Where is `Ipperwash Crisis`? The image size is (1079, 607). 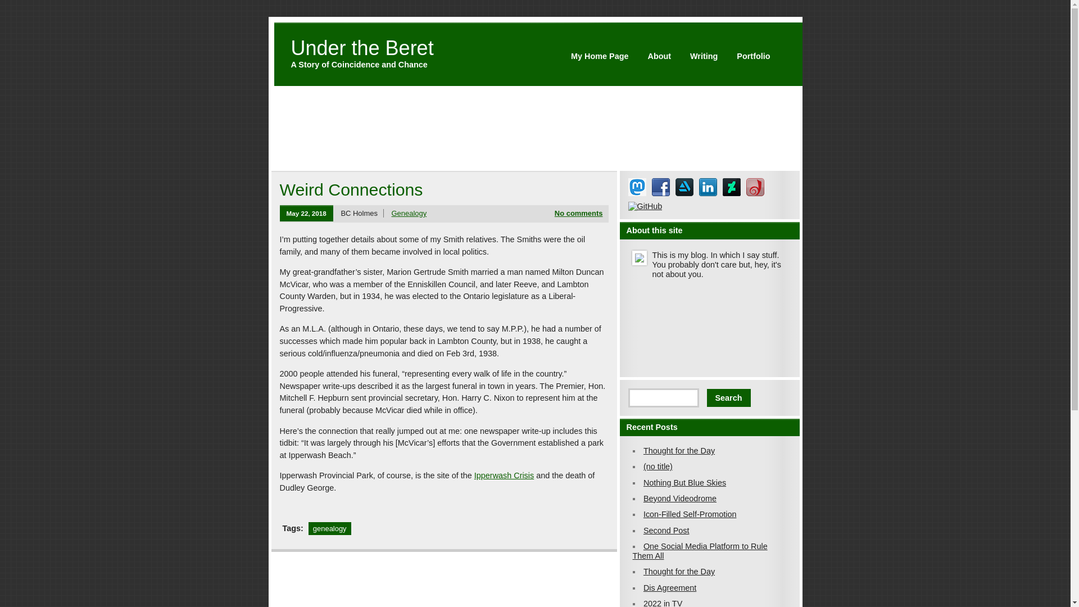
Ipperwash Crisis is located at coordinates (504, 475).